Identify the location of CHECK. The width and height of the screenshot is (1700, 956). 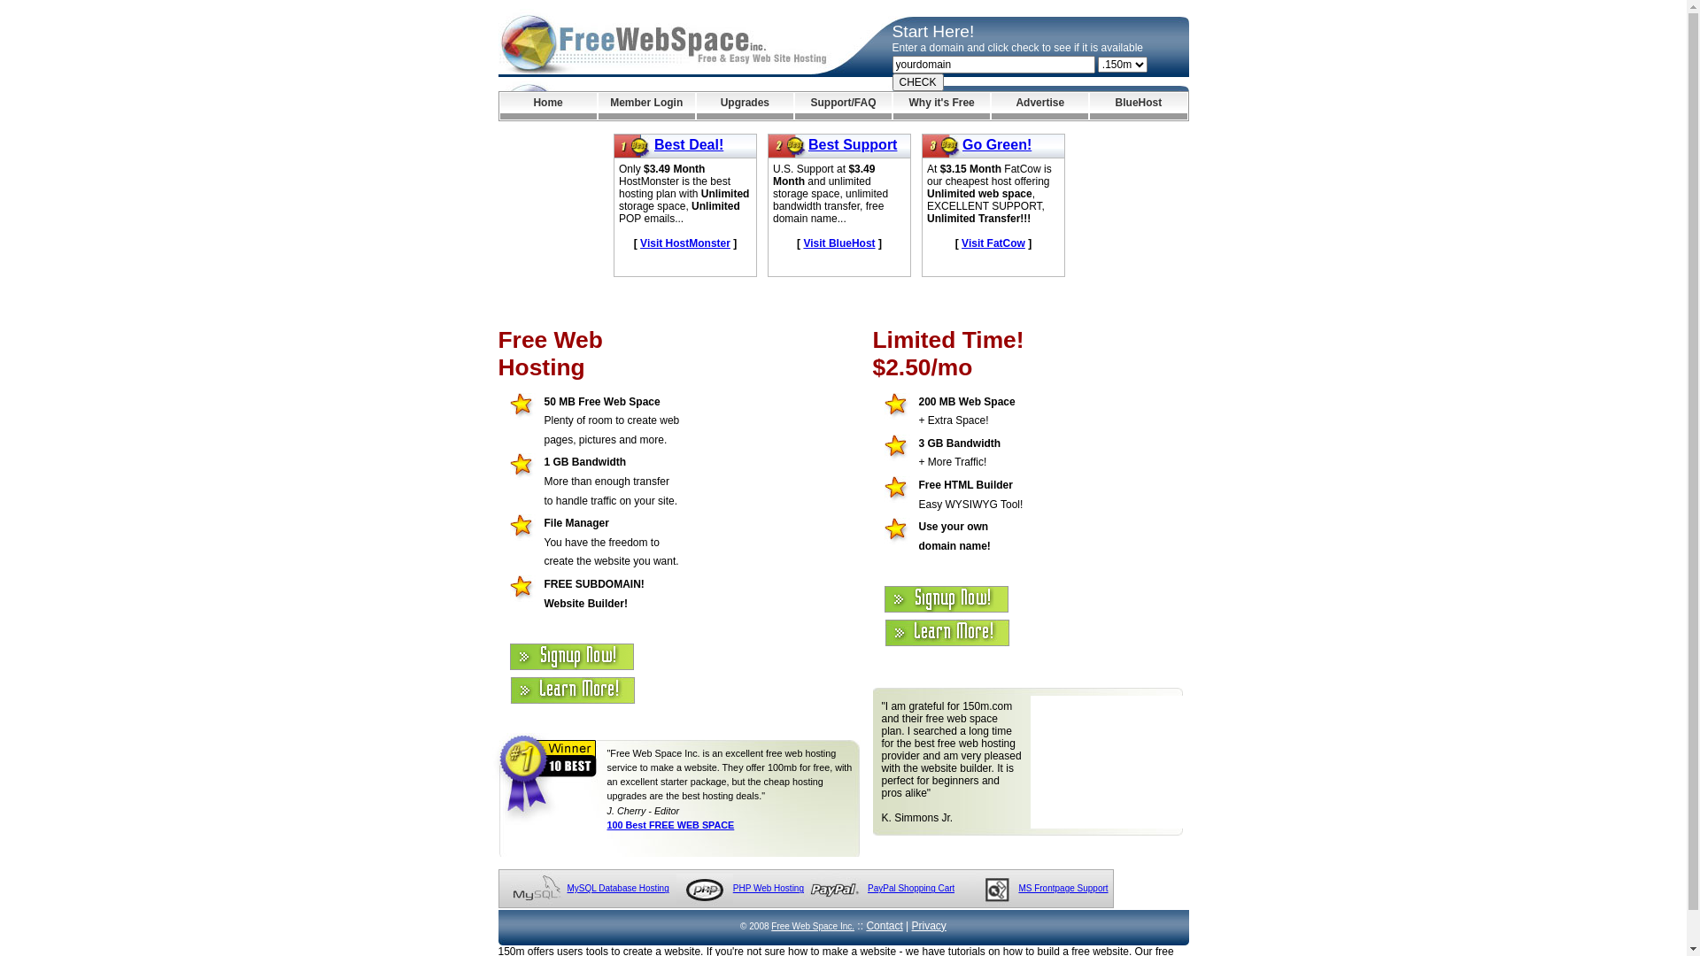
(918, 82).